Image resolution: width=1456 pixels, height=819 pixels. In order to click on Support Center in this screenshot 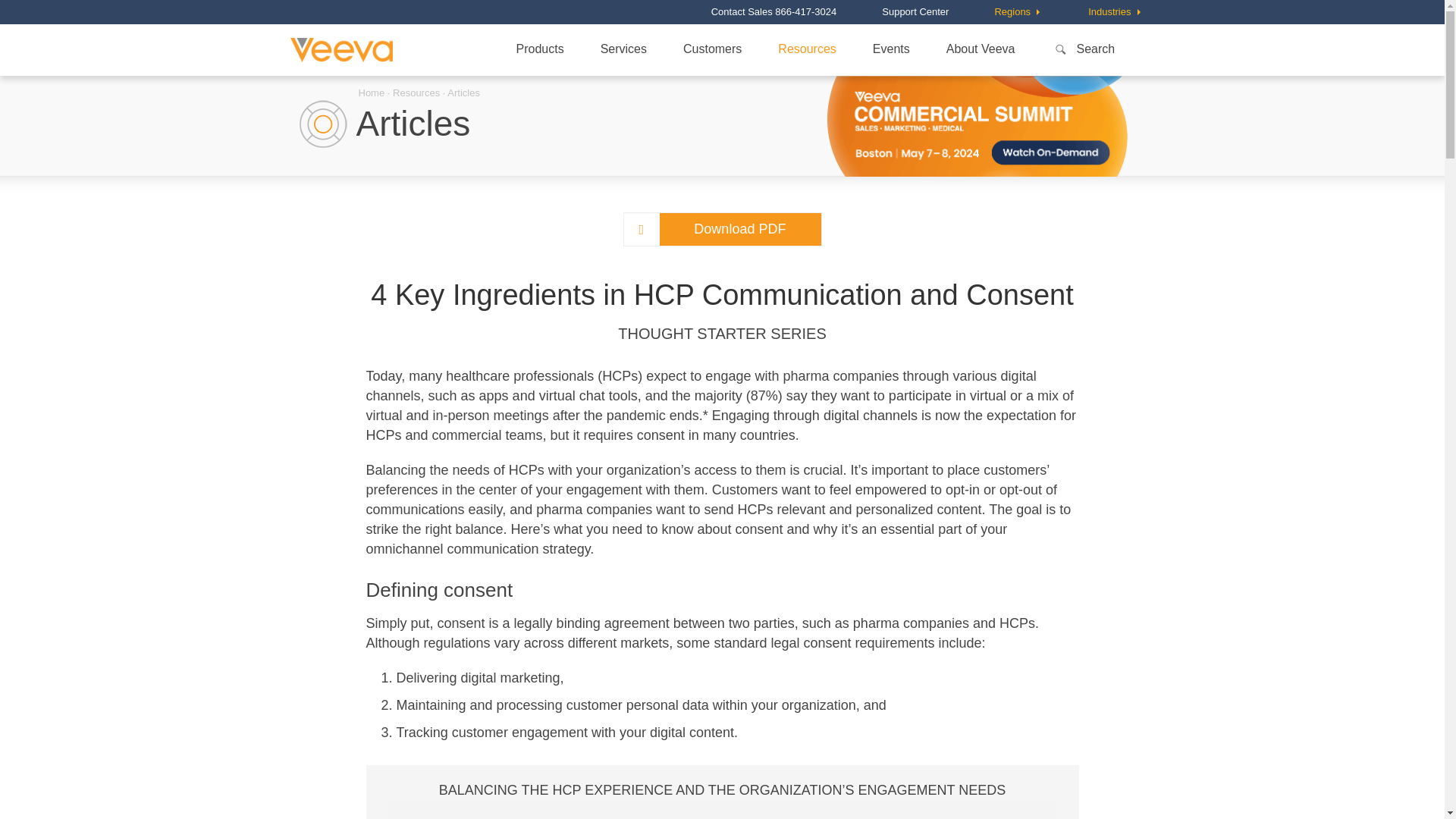, I will do `click(915, 11)`.